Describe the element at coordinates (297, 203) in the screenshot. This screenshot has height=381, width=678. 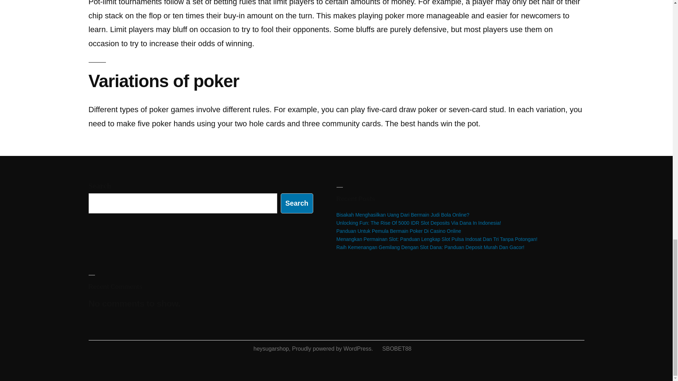
I see `Search` at that location.